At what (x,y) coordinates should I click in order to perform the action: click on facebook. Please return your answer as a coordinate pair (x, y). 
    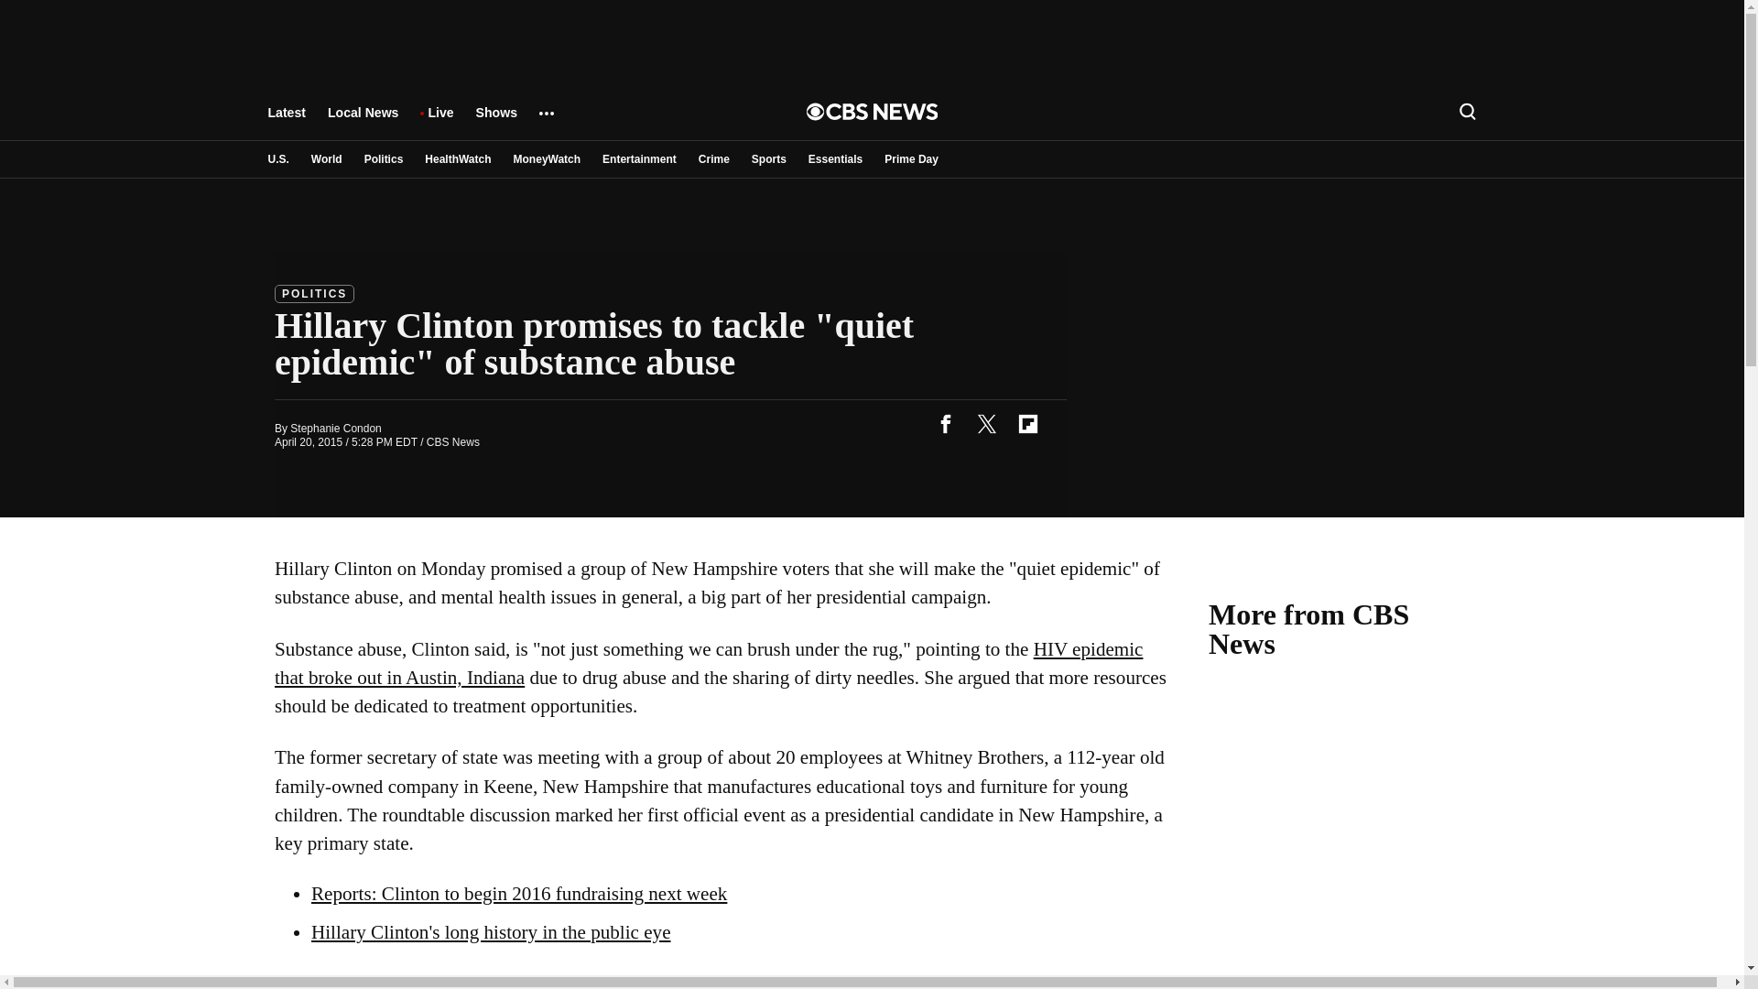
    Looking at the image, I should click on (945, 423).